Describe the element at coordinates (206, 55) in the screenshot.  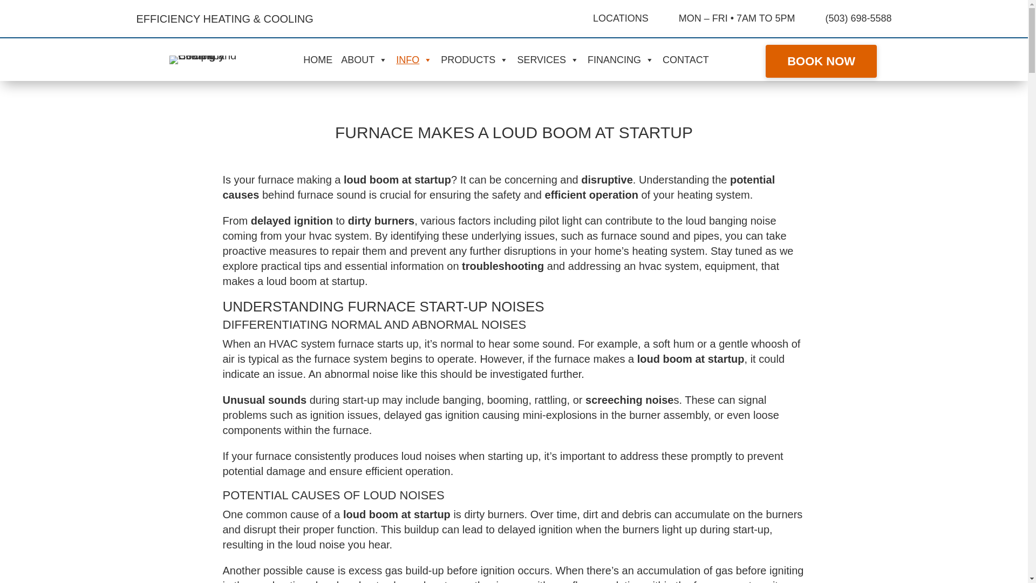
I see `ehc-logo-square` at that location.